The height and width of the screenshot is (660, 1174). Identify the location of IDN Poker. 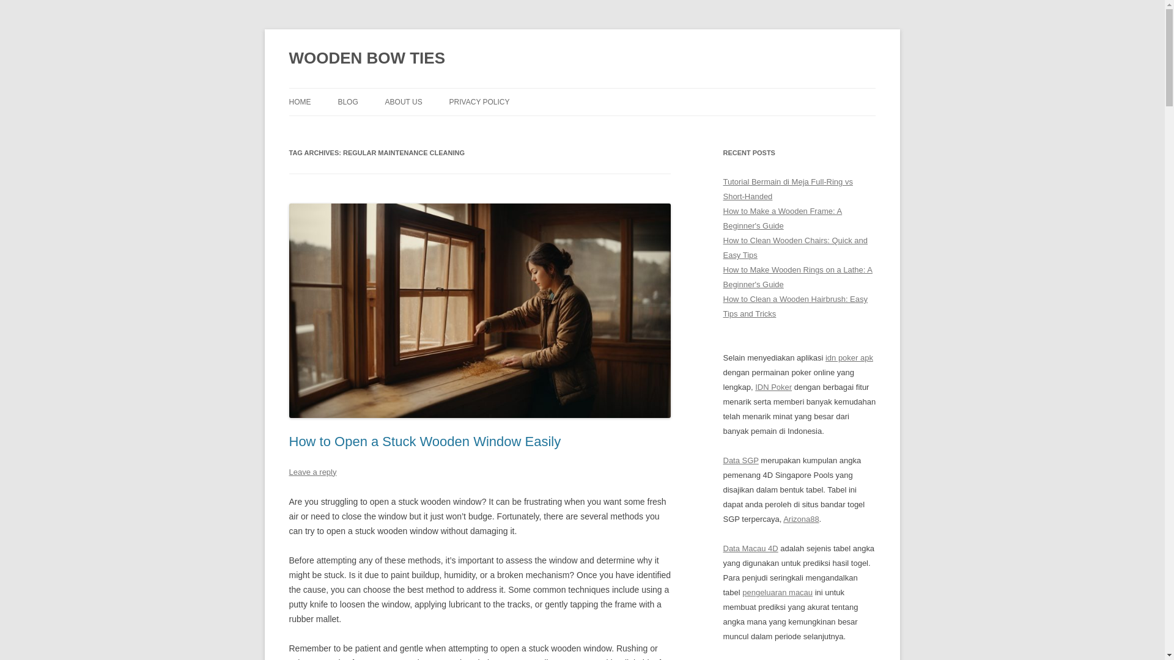
(773, 387).